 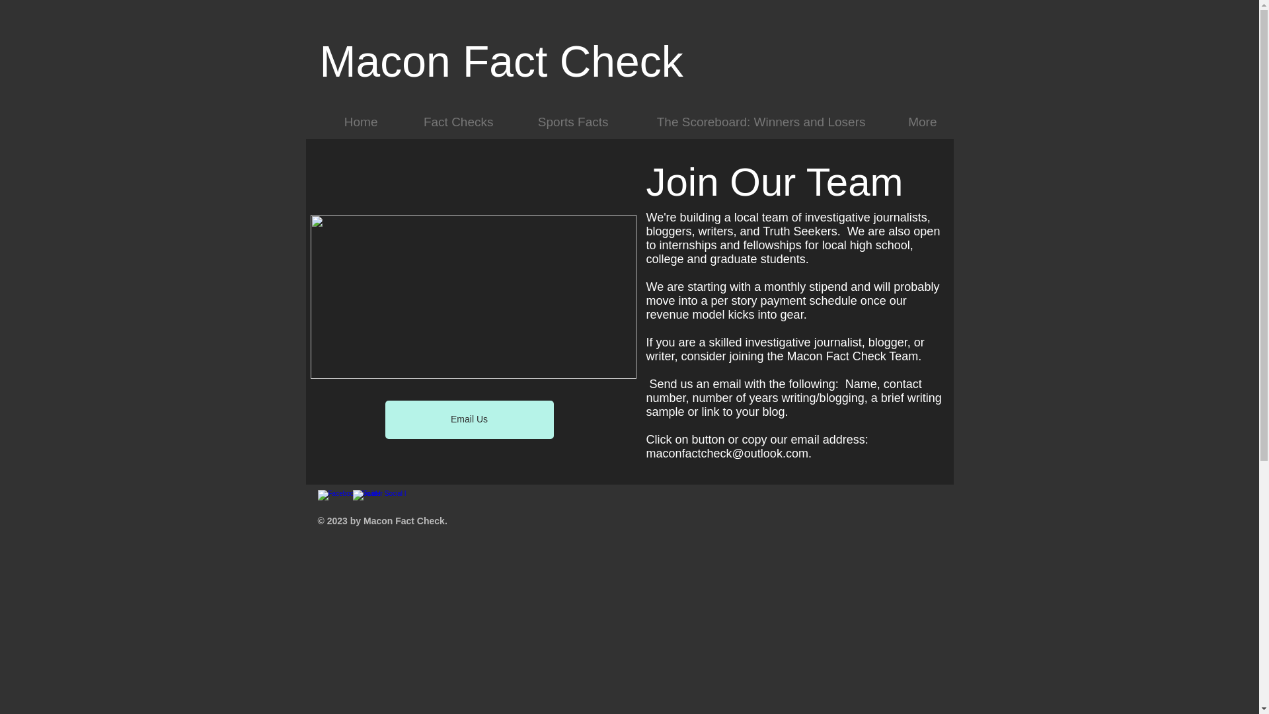 I want to click on Home, so click(x=349, y=122).